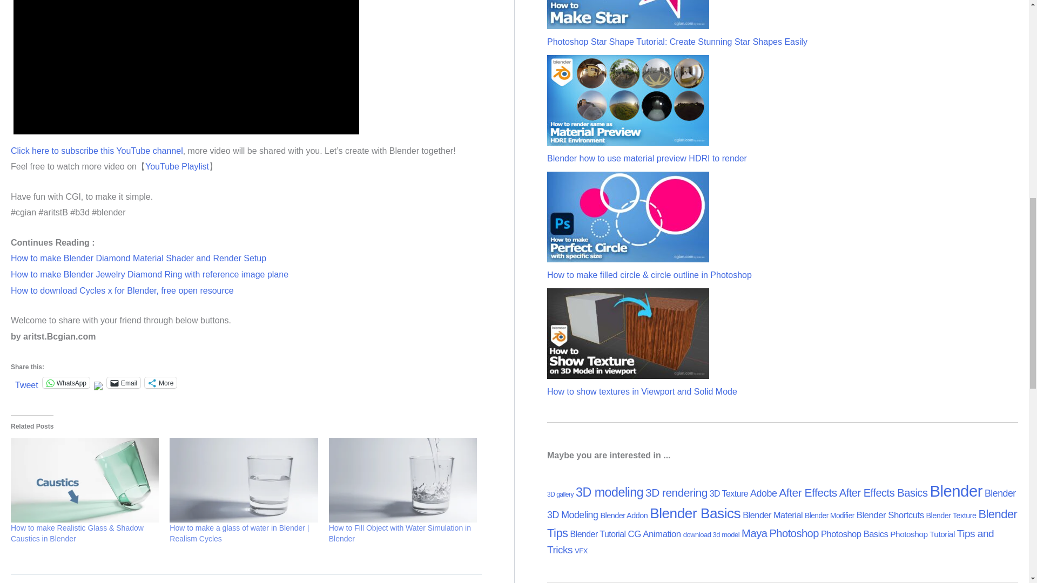 The height and width of the screenshot is (583, 1037). Describe the element at coordinates (66, 382) in the screenshot. I see `Click to share on WhatsApp` at that location.